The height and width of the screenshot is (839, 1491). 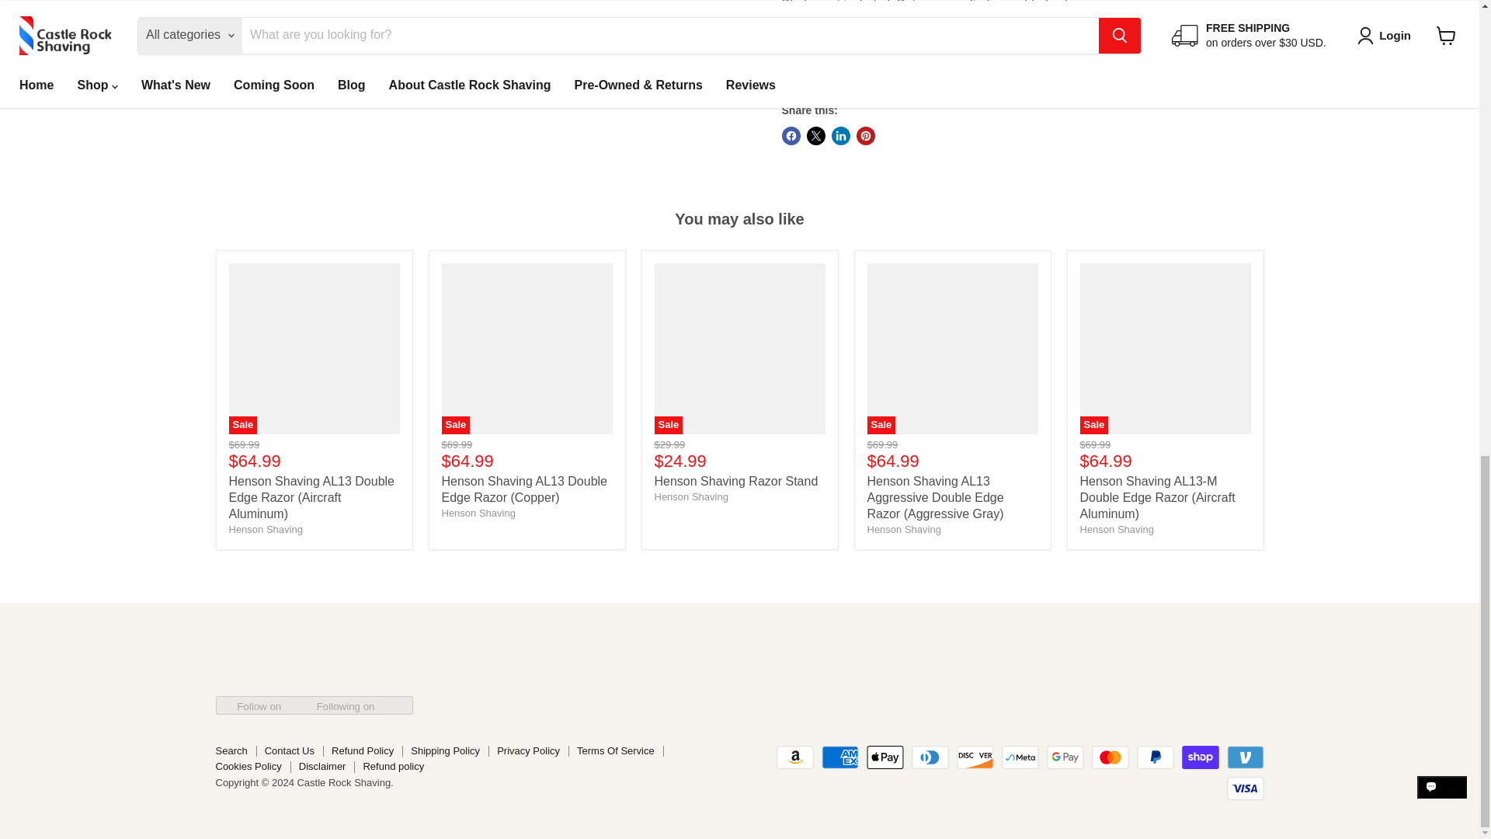 What do you see at coordinates (903, 529) in the screenshot?
I see `Henson Shaving` at bounding box center [903, 529].